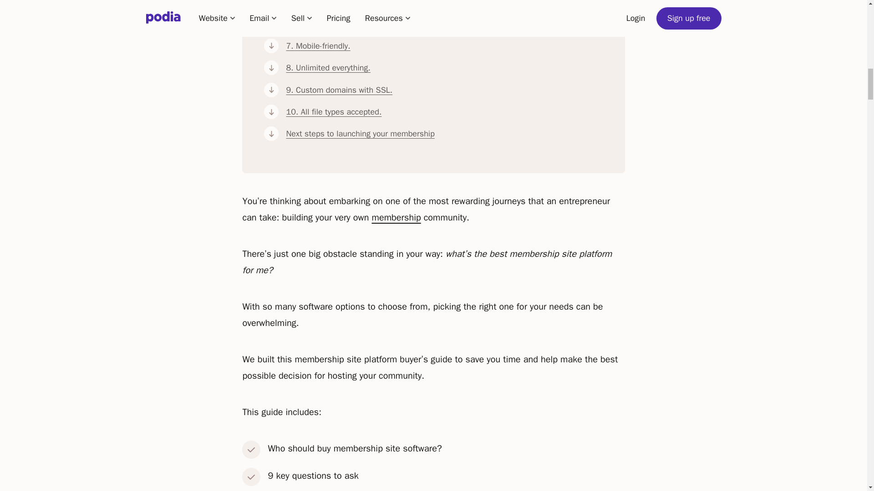  What do you see at coordinates (396, 217) in the screenshot?
I see `membership` at bounding box center [396, 217].